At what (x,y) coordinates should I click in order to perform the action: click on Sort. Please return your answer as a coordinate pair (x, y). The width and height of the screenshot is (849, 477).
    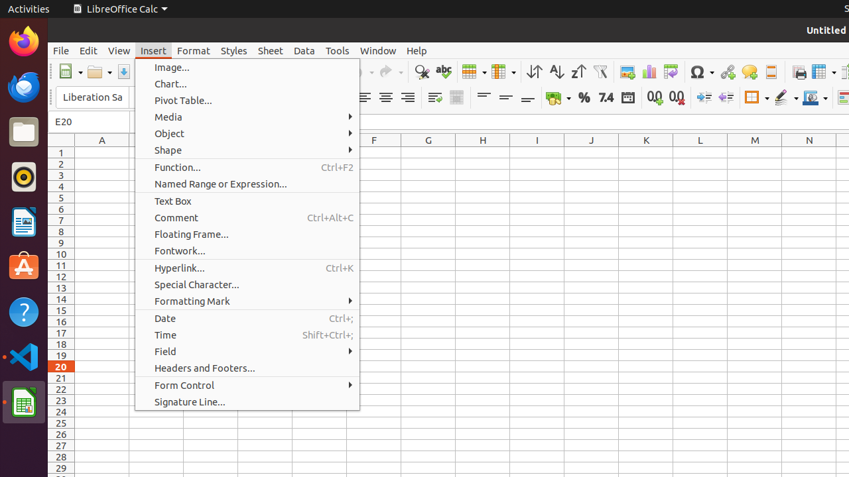
    Looking at the image, I should click on (535, 72).